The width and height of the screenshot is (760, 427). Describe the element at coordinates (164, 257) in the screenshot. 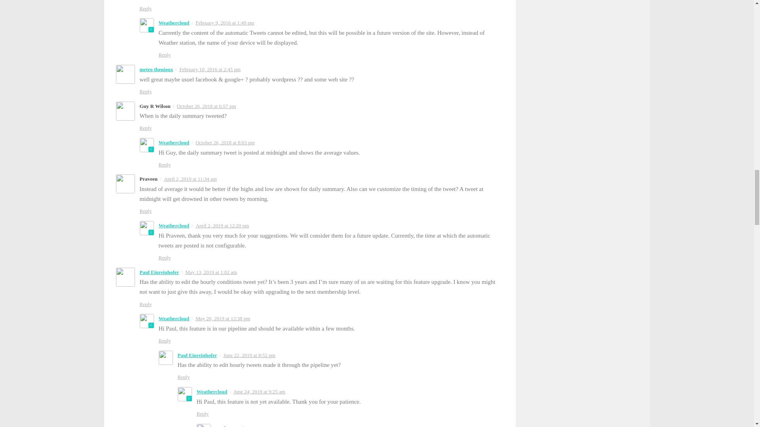

I see `Reply` at that location.